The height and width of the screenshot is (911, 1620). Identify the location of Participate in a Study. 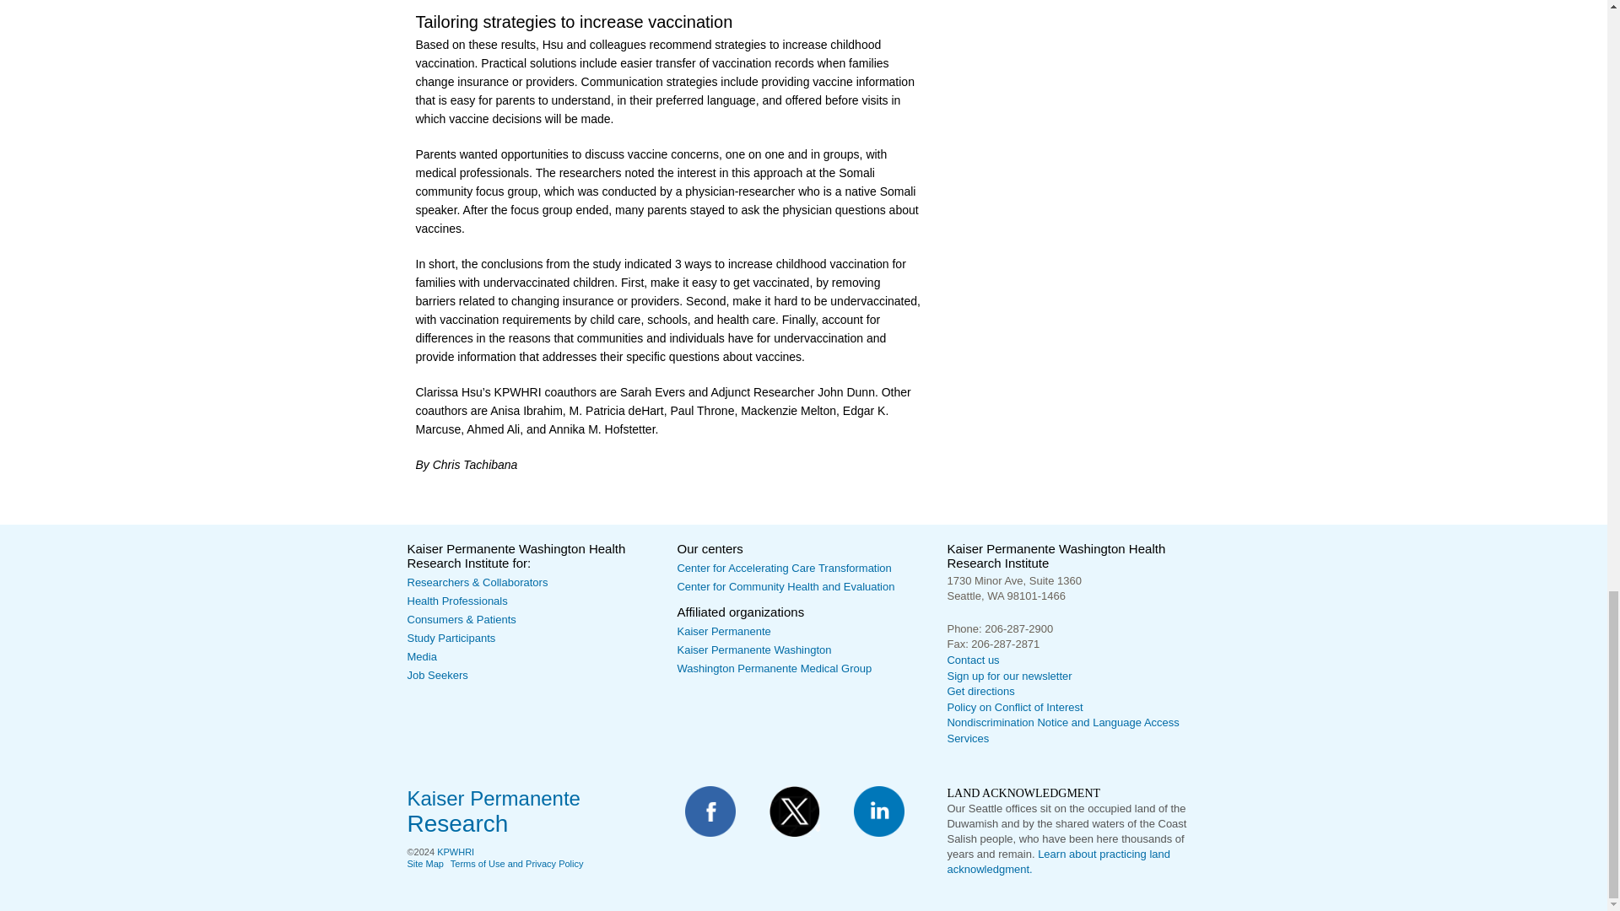
(451, 638).